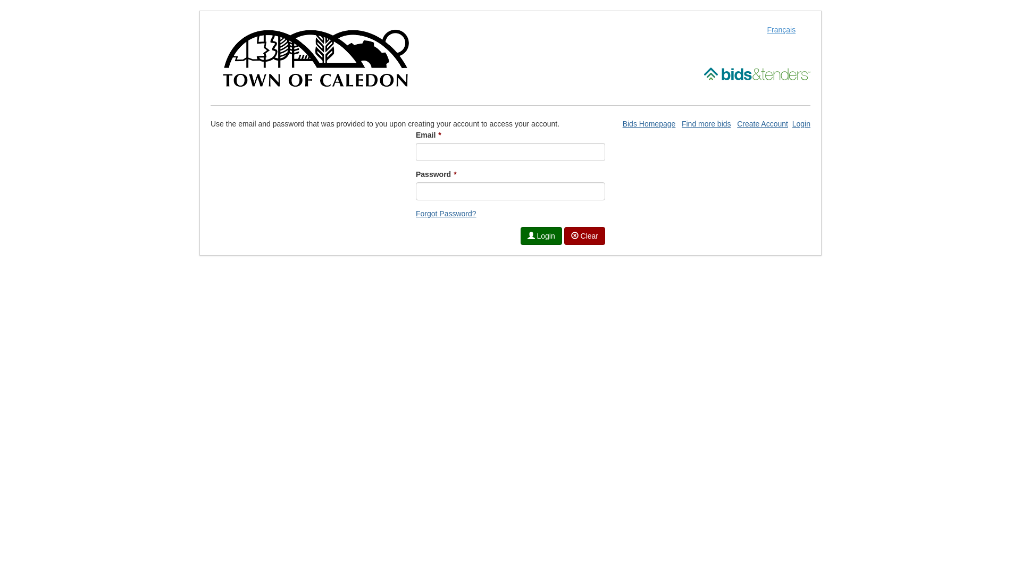 Image resolution: width=1021 pixels, height=574 pixels. Describe the element at coordinates (585, 236) in the screenshot. I see ` Clear` at that location.